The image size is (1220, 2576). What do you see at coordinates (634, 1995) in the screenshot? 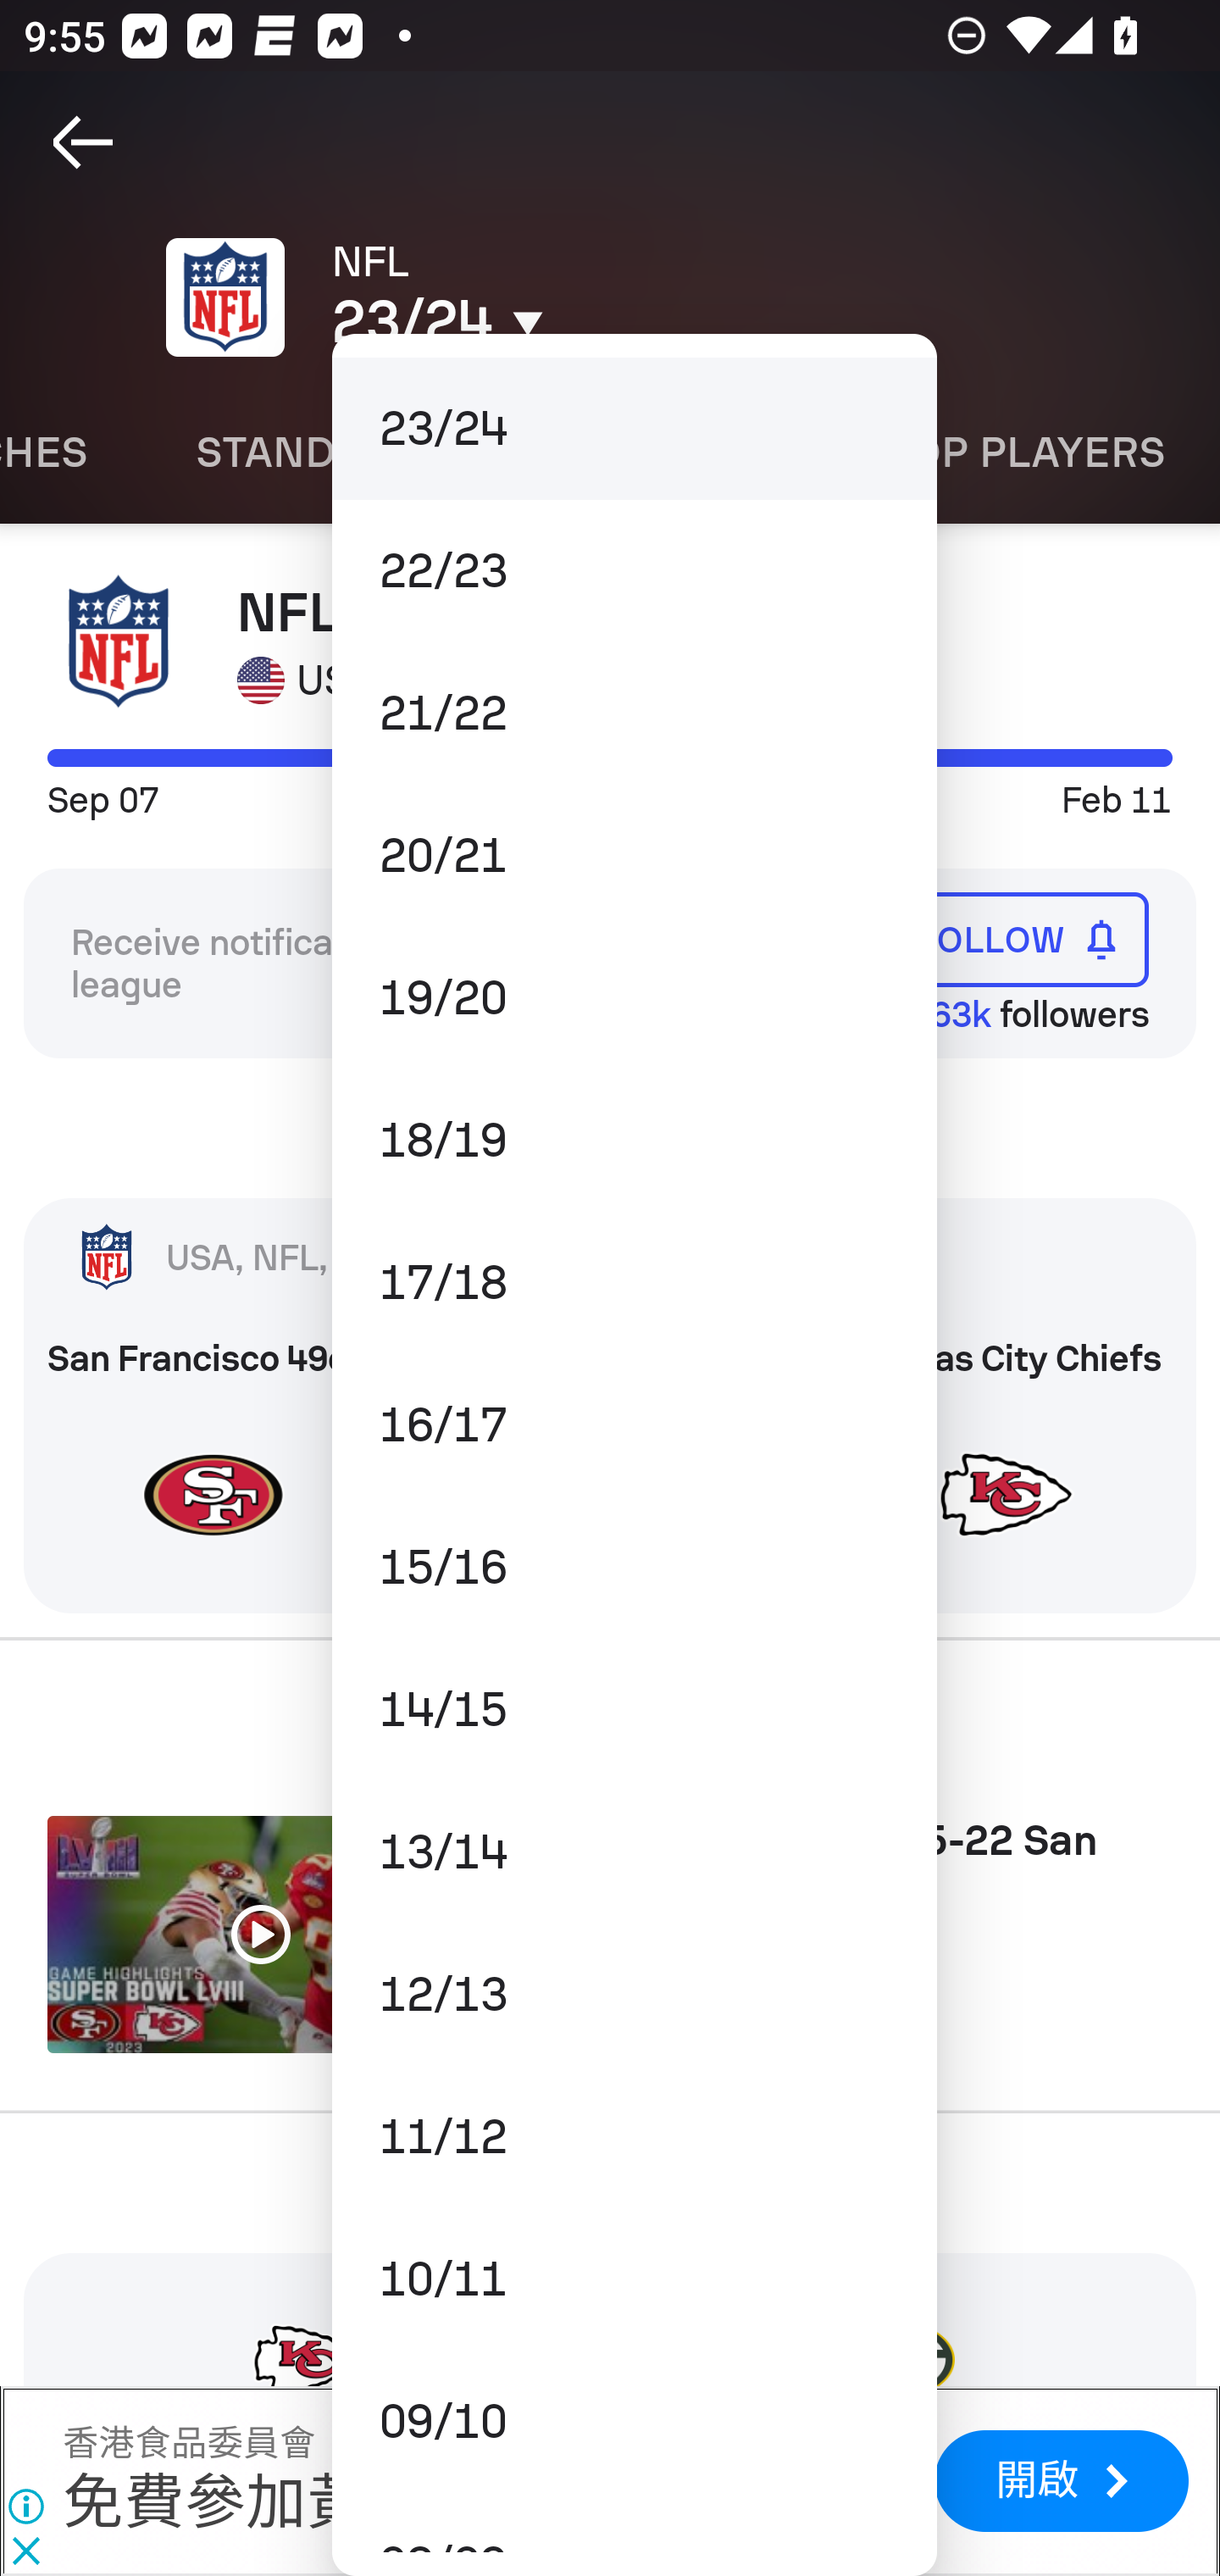
I see `12/13` at bounding box center [634, 1995].